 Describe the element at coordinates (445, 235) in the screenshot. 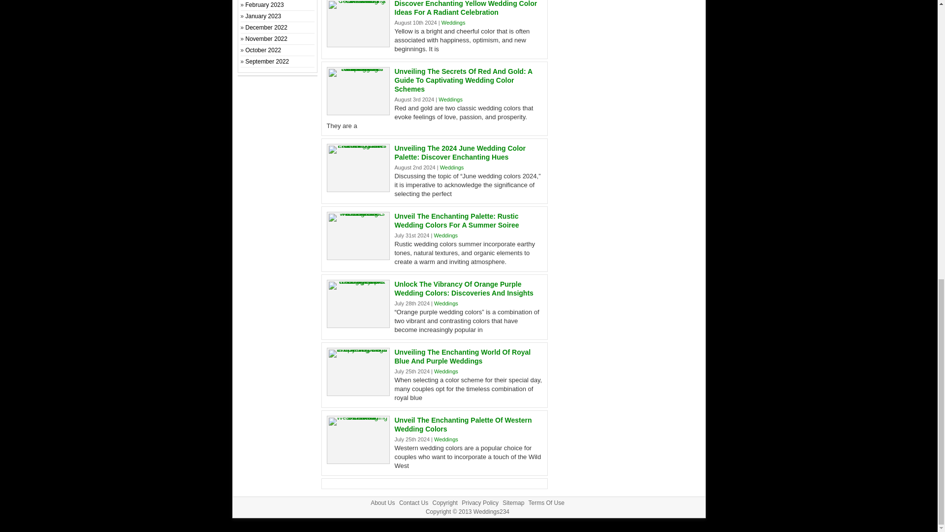

I see `Weddings` at that location.